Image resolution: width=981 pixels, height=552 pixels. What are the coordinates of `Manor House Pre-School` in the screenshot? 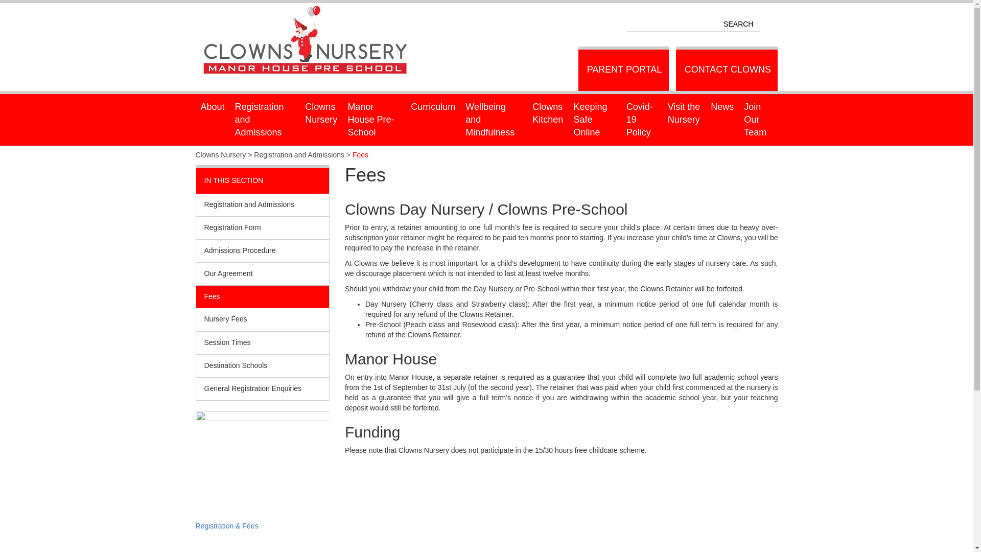 It's located at (374, 120).